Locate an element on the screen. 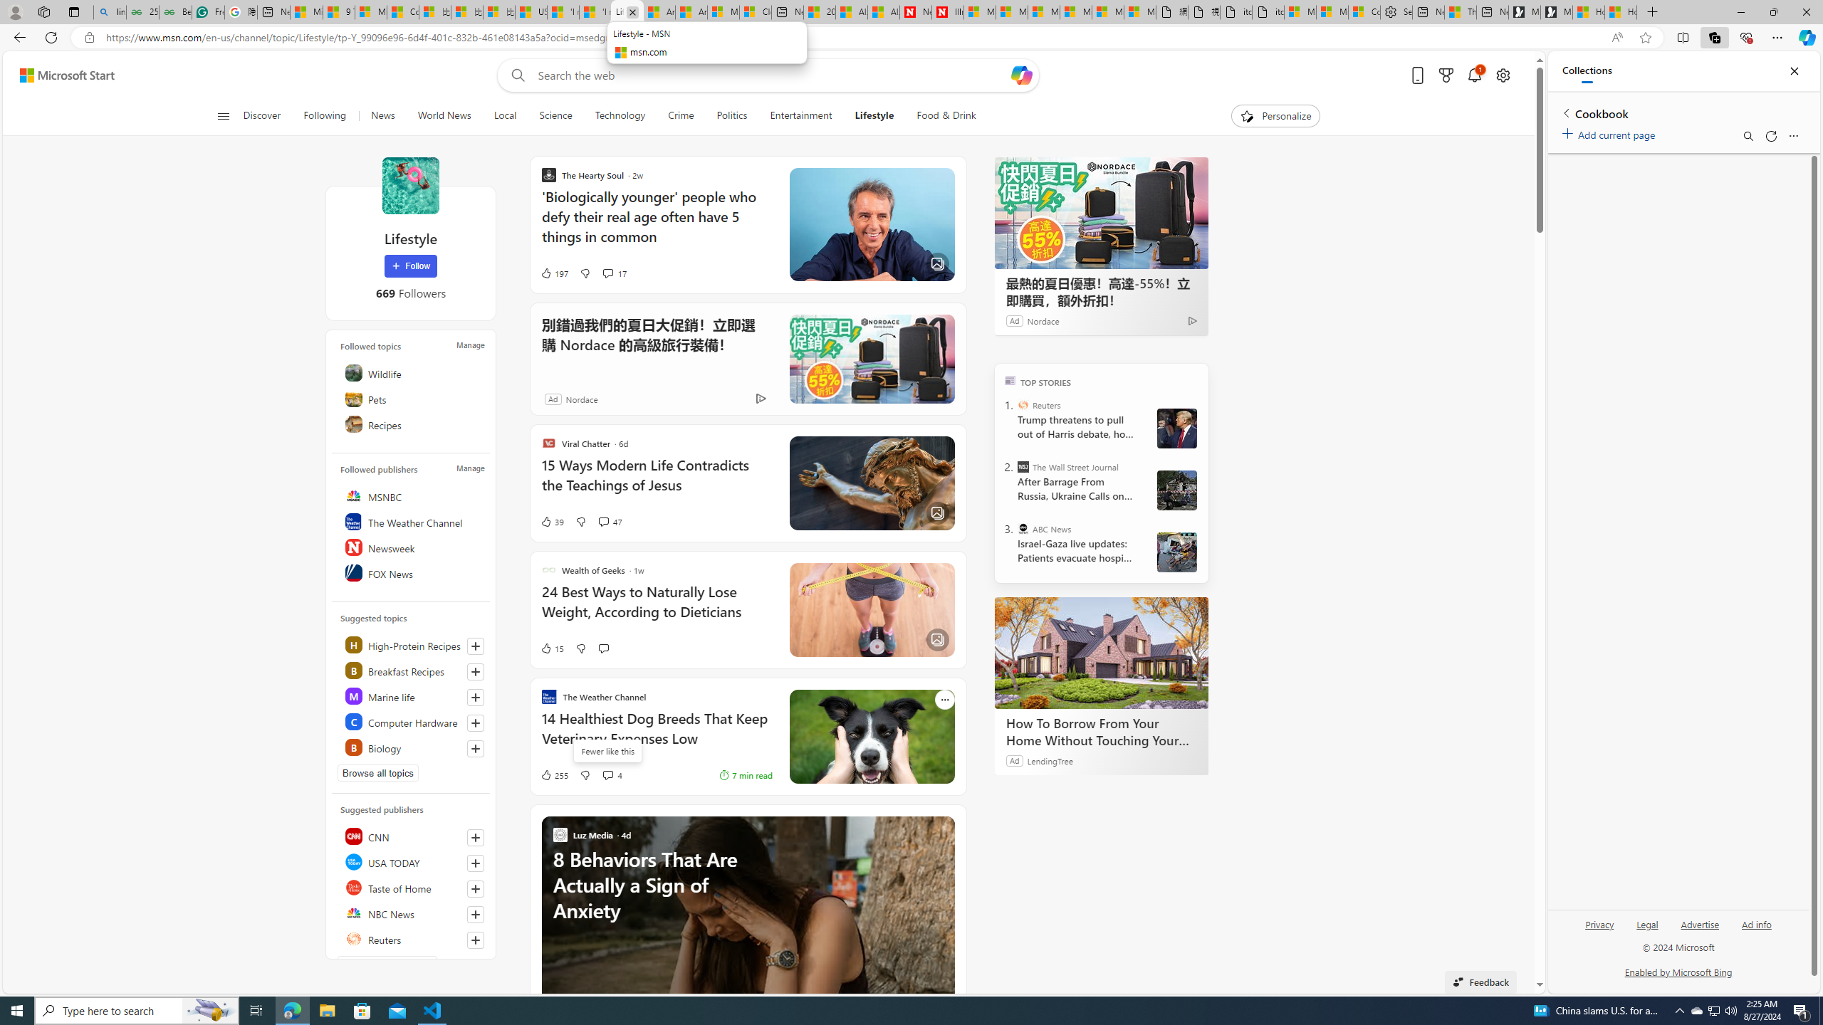  15 Like is located at coordinates (551, 648).